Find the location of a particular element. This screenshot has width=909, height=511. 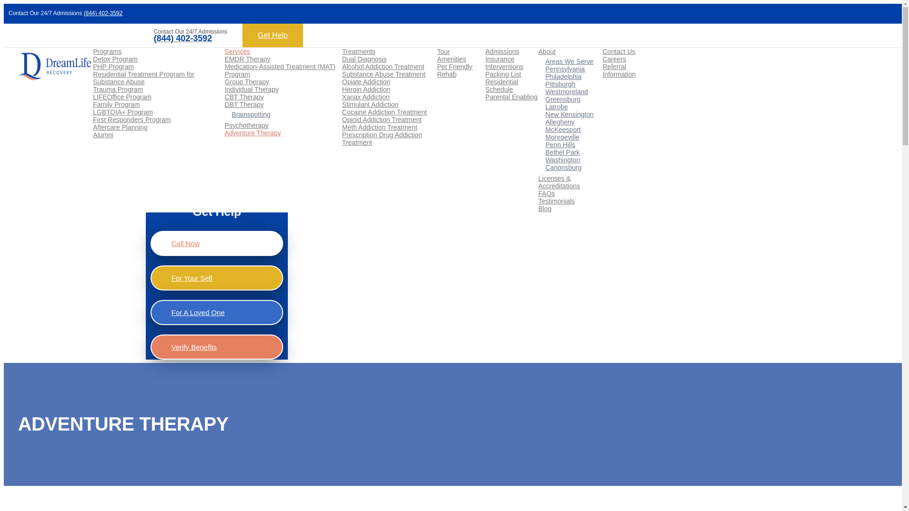

Opiate Addiction is located at coordinates (366, 82).